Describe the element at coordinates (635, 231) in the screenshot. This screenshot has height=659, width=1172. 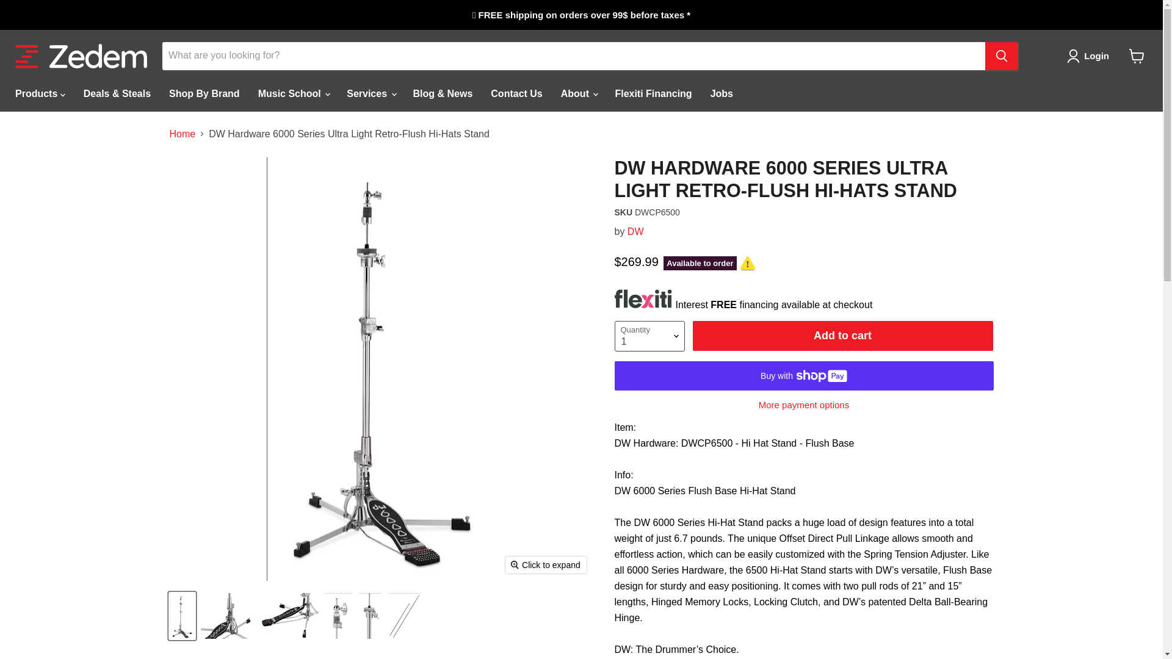
I see `DW` at that location.